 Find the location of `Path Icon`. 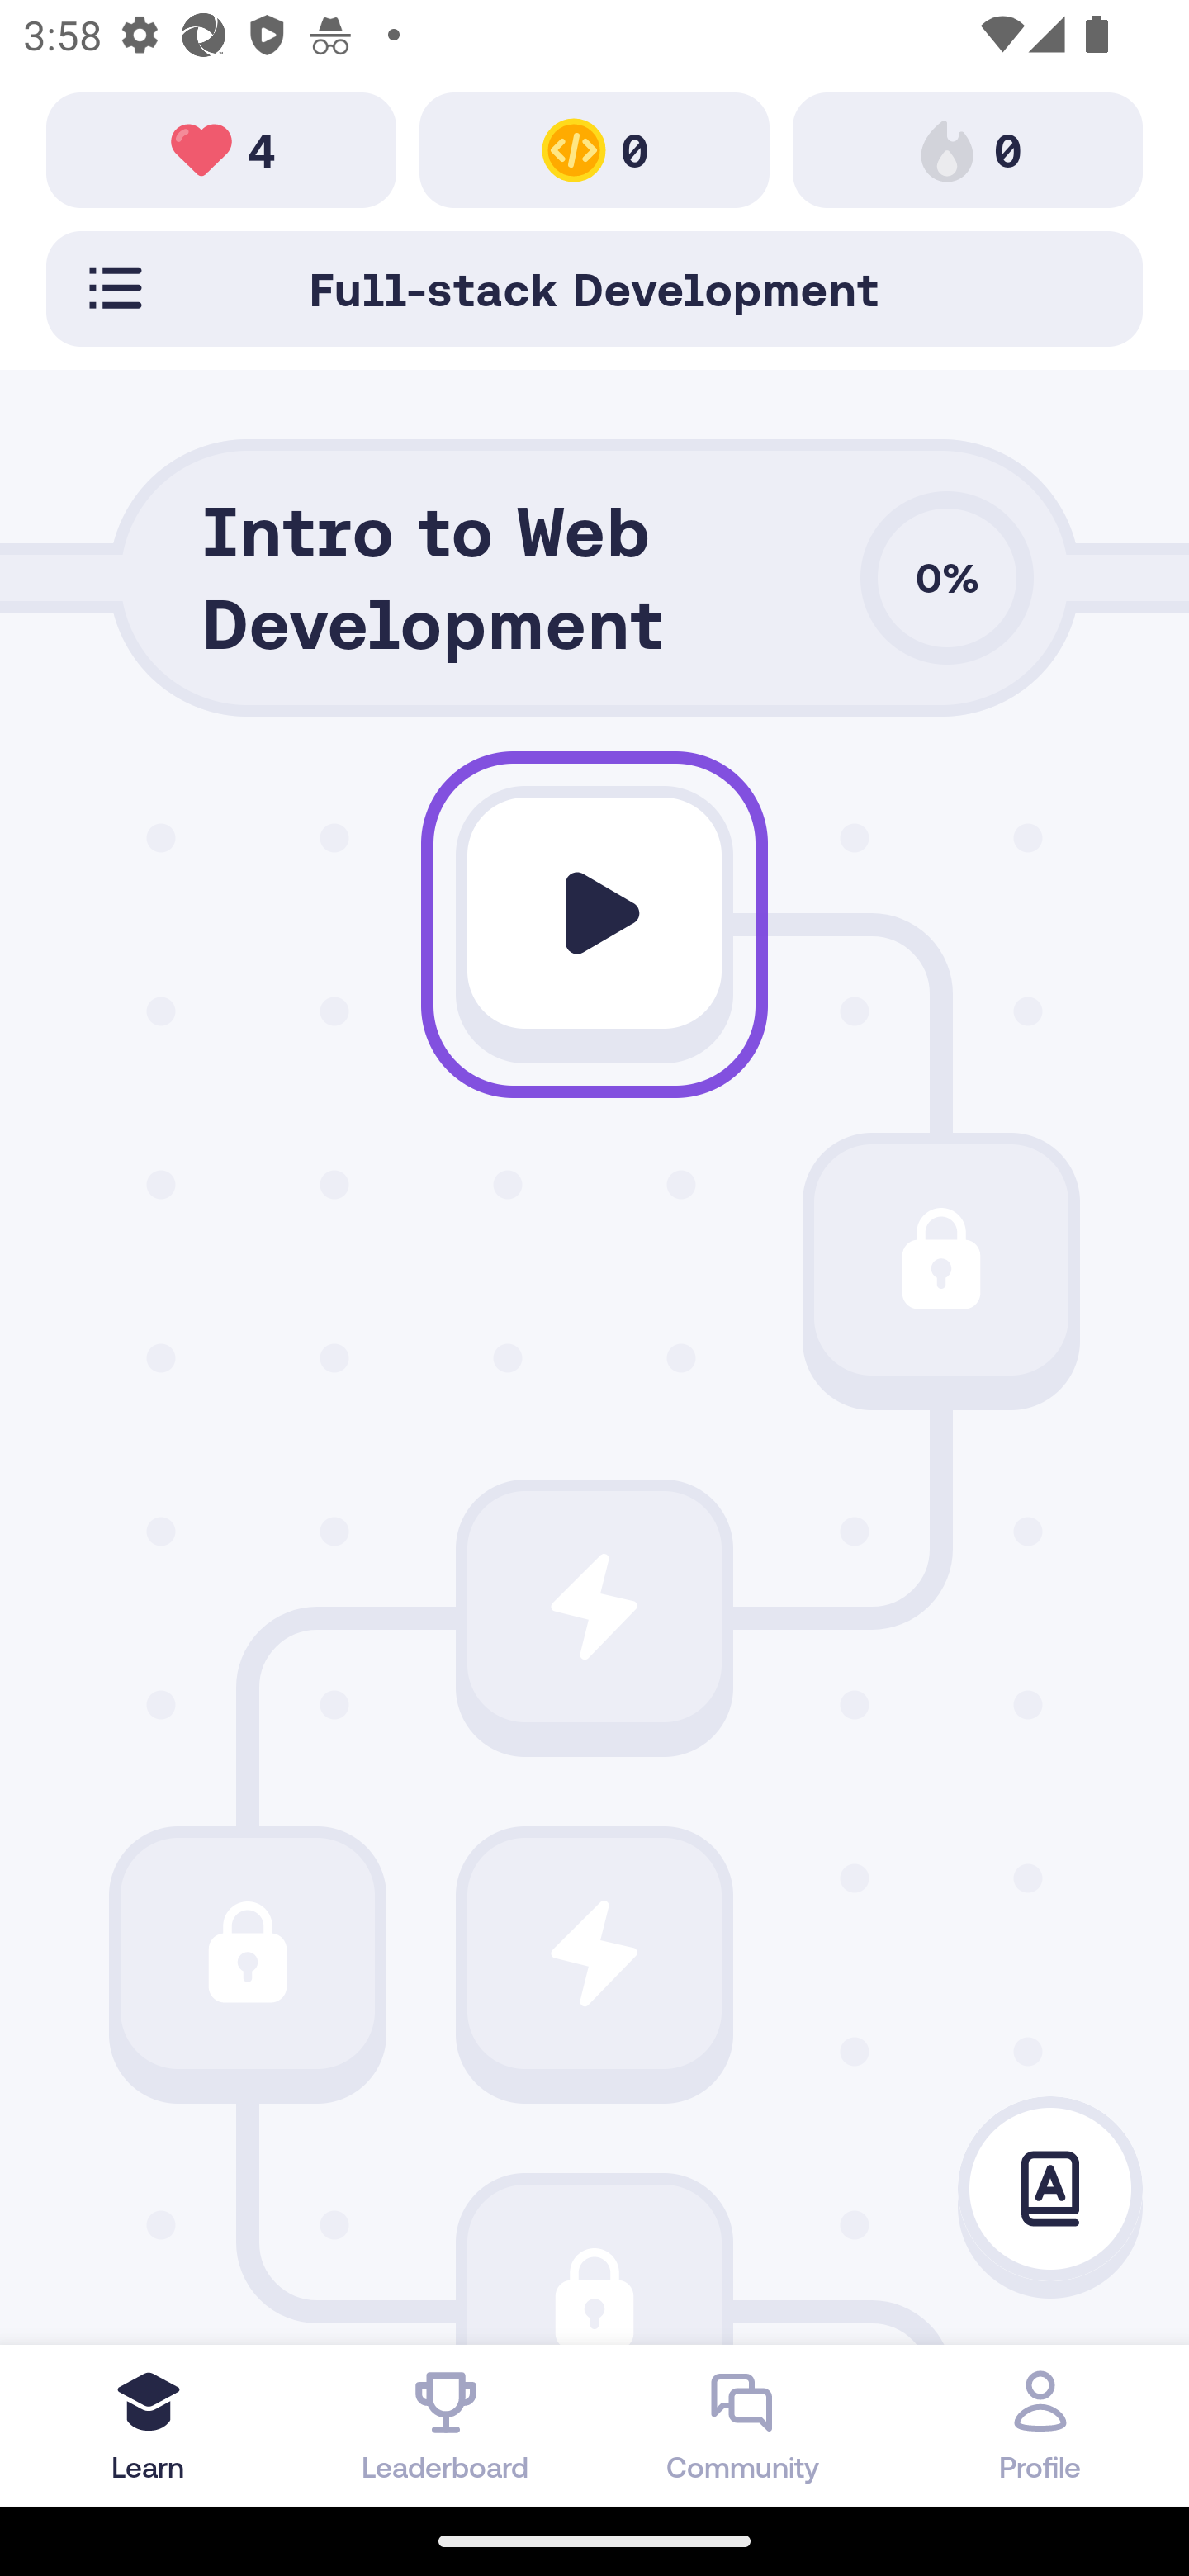

Path Icon is located at coordinates (941, 1260).